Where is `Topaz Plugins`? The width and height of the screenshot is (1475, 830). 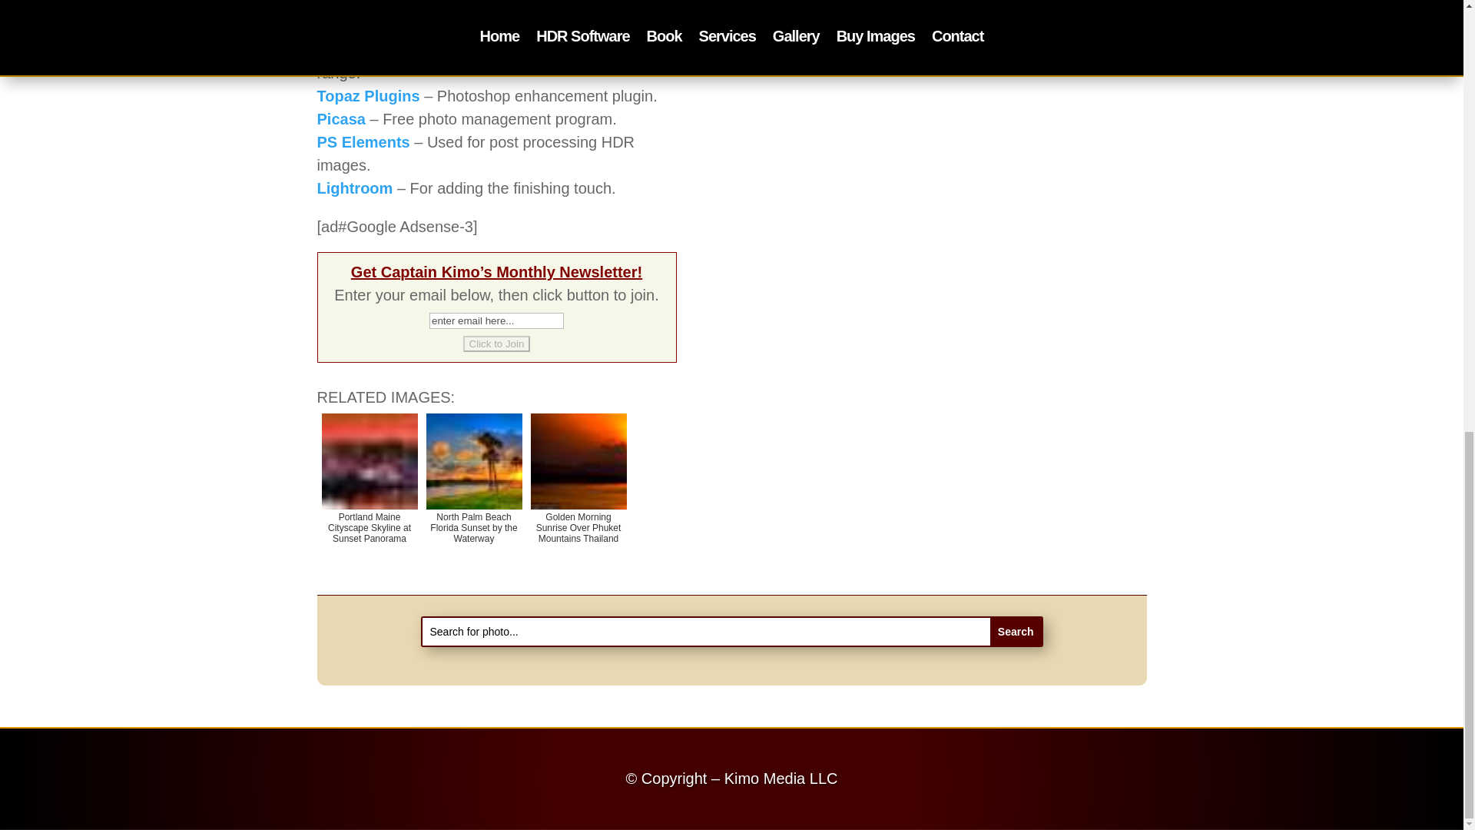
Topaz Plugins is located at coordinates (367, 96).